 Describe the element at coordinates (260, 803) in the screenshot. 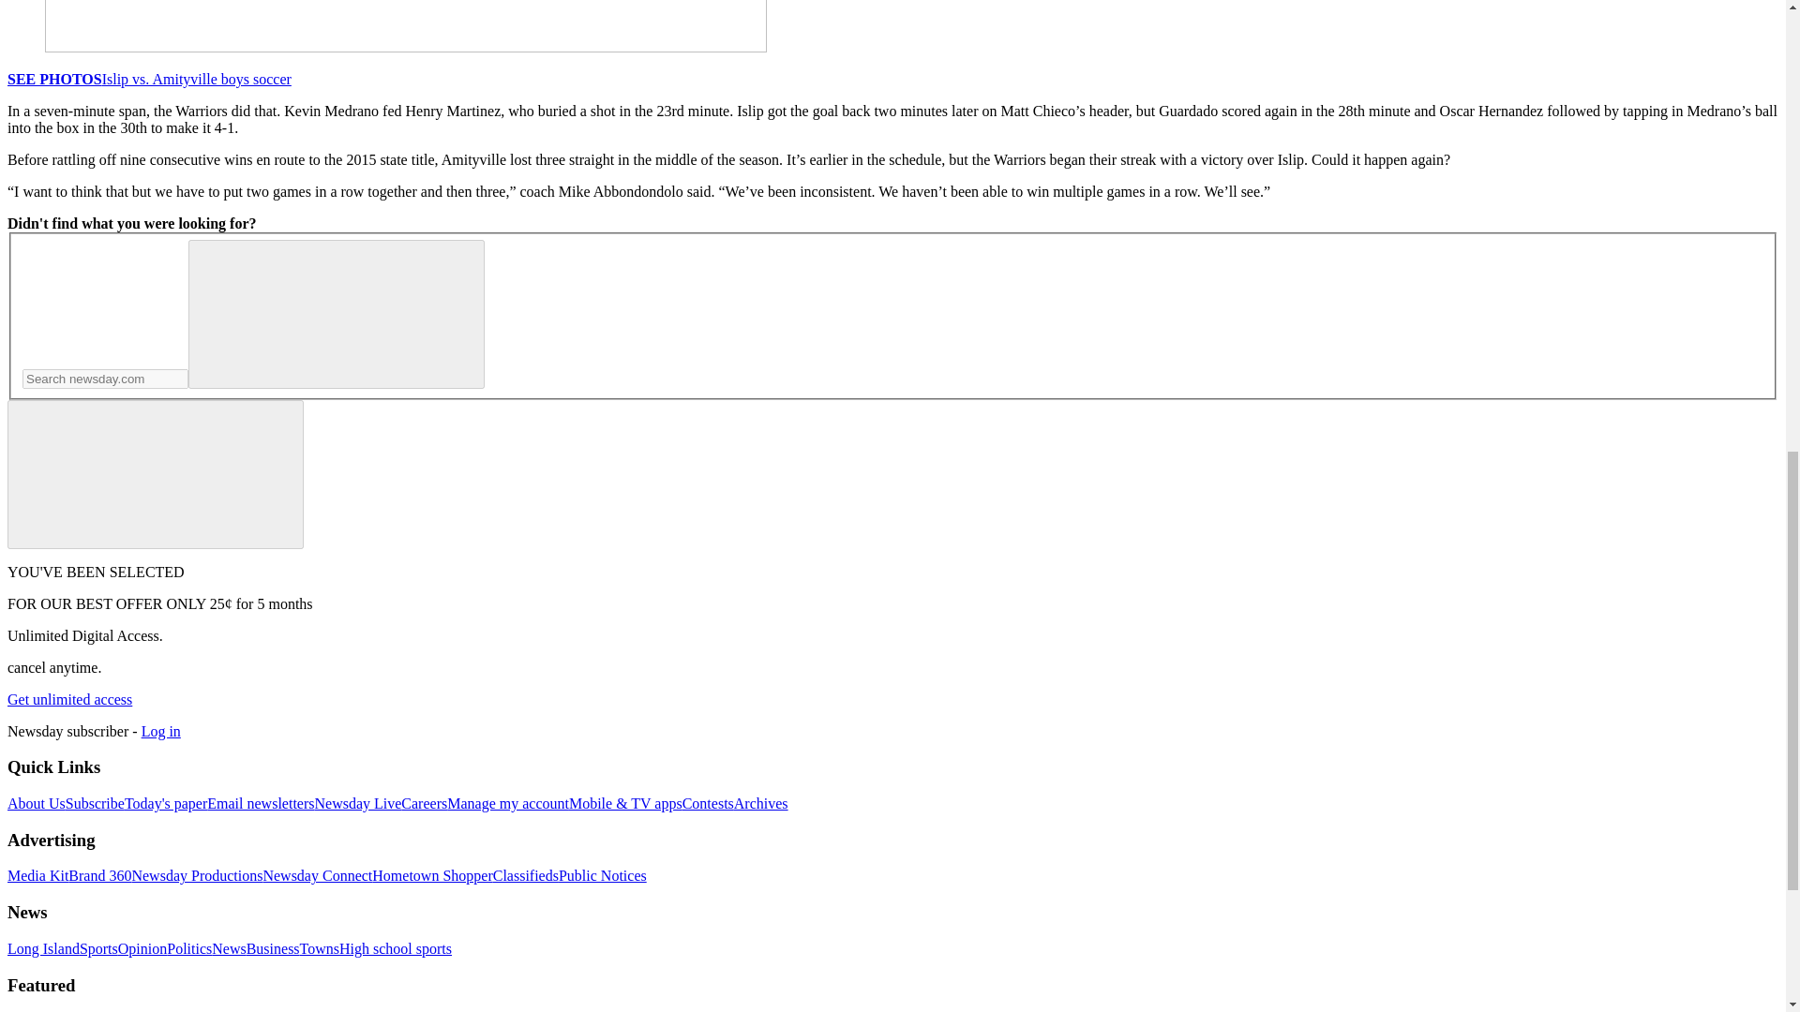

I see `Email newsletters` at that location.